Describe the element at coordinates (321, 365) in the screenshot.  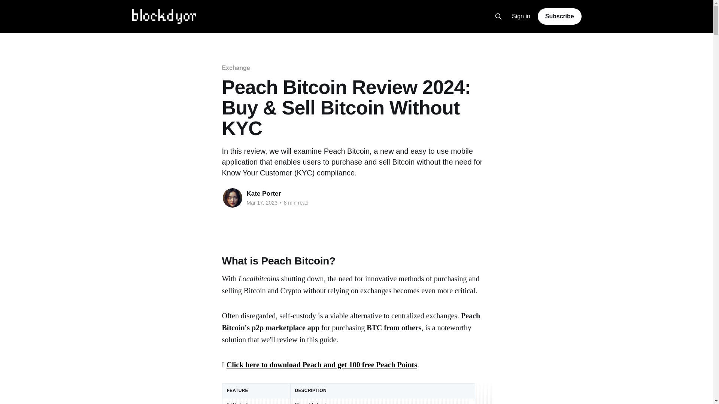
I see `Click here to download Peach and get 100 free Peach Points` at that location.